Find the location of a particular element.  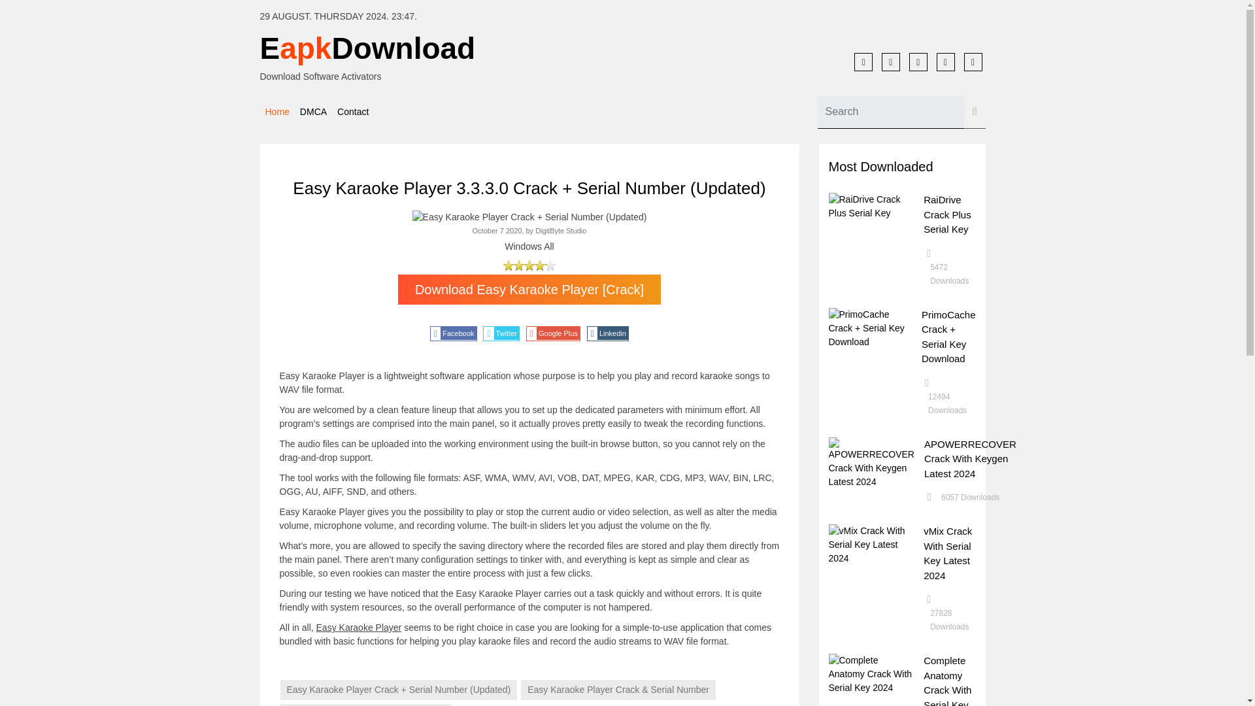

Google Plus is located at coordinates (553, 333).